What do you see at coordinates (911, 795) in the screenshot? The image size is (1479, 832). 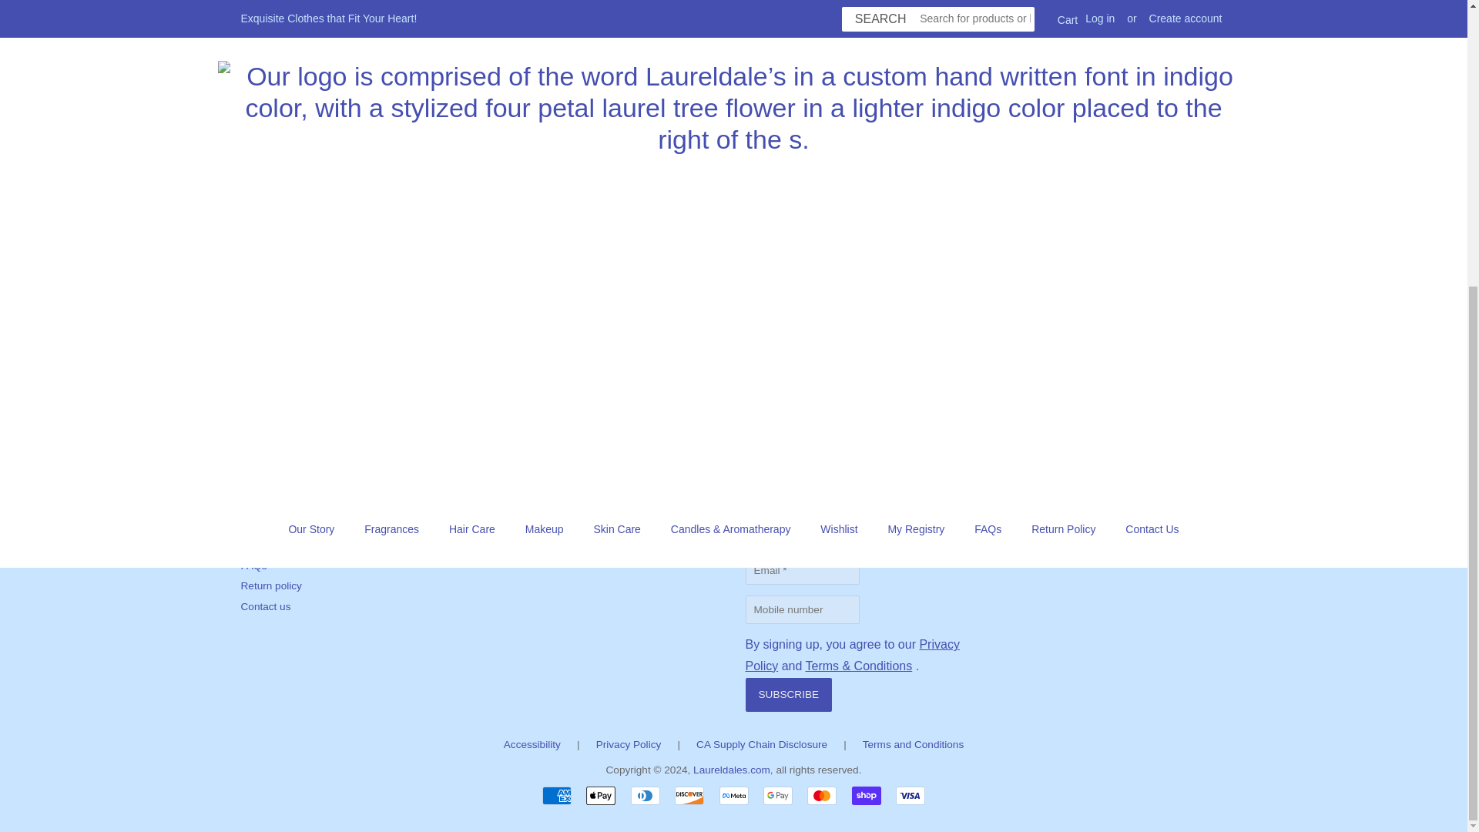 I see `Visa` at bounding box center [911, 795].